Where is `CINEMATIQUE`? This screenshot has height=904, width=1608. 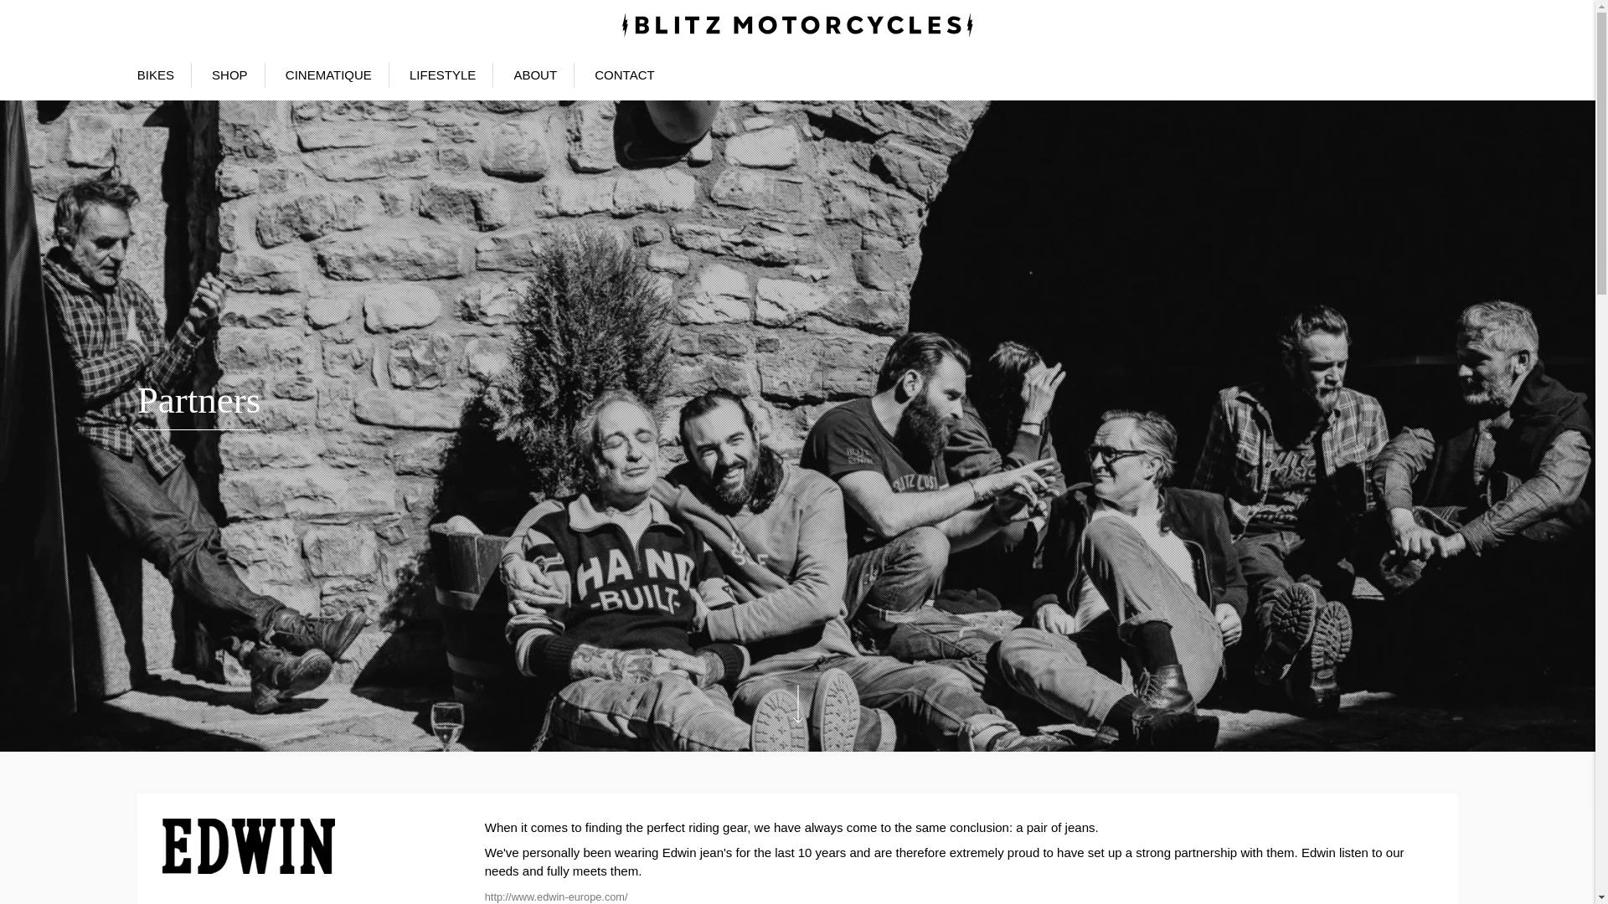 CINEMATIQUE is located at coordinates (328, 74).